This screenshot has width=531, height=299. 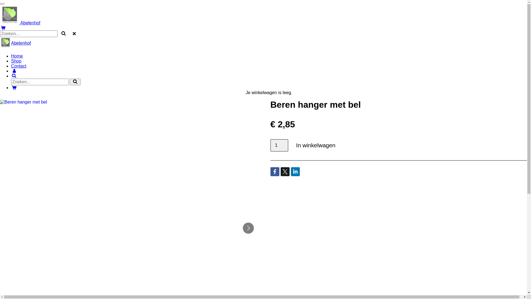 I want to click on Shop, so click(x=16, y=61).